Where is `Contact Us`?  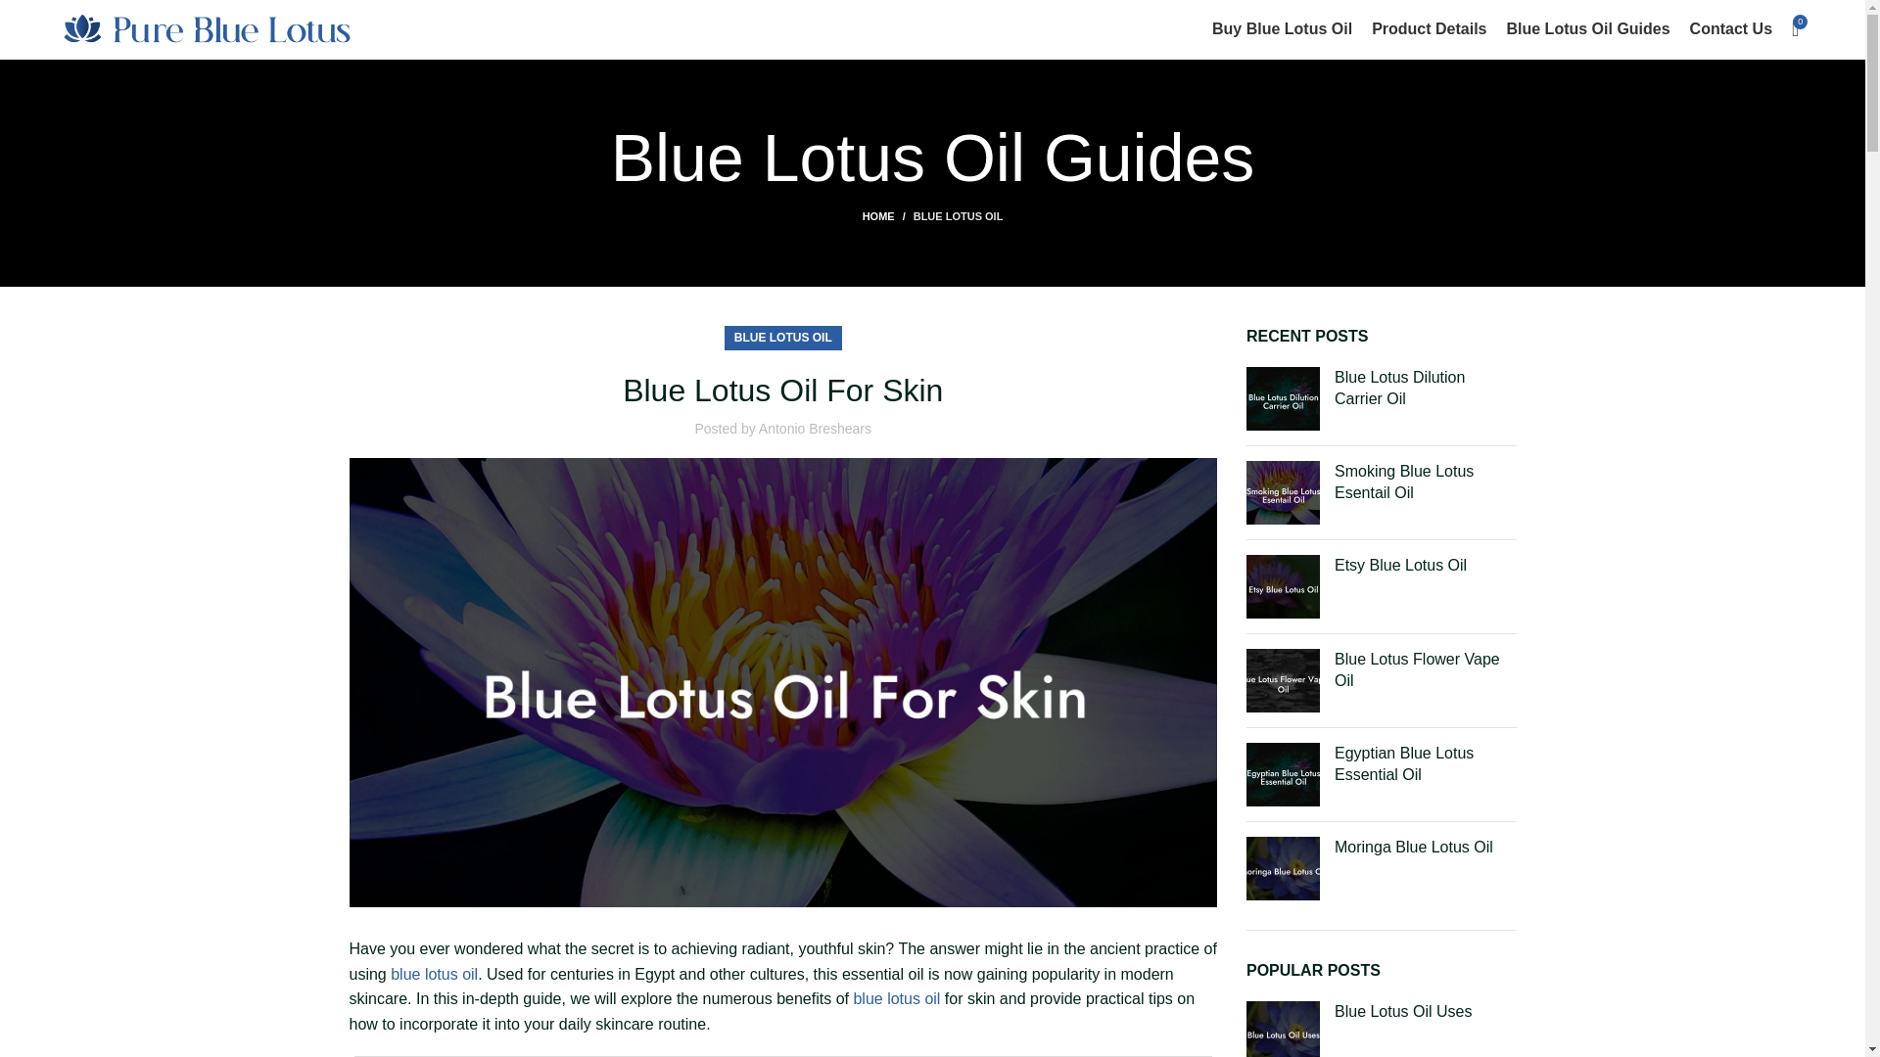
Contact Us is located at coordinates (1731, 28).